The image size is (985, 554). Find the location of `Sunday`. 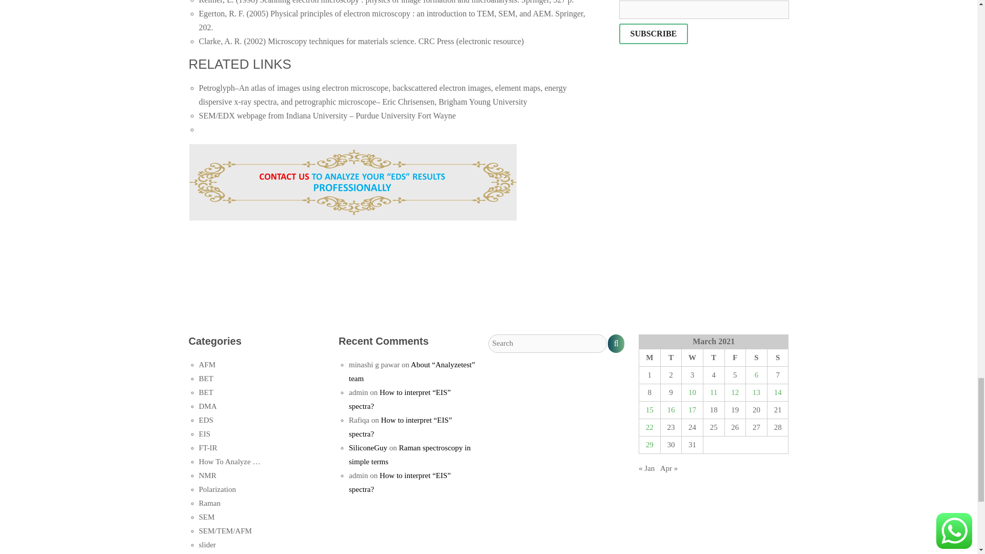

Sunday is located at coordinates (778, 358).